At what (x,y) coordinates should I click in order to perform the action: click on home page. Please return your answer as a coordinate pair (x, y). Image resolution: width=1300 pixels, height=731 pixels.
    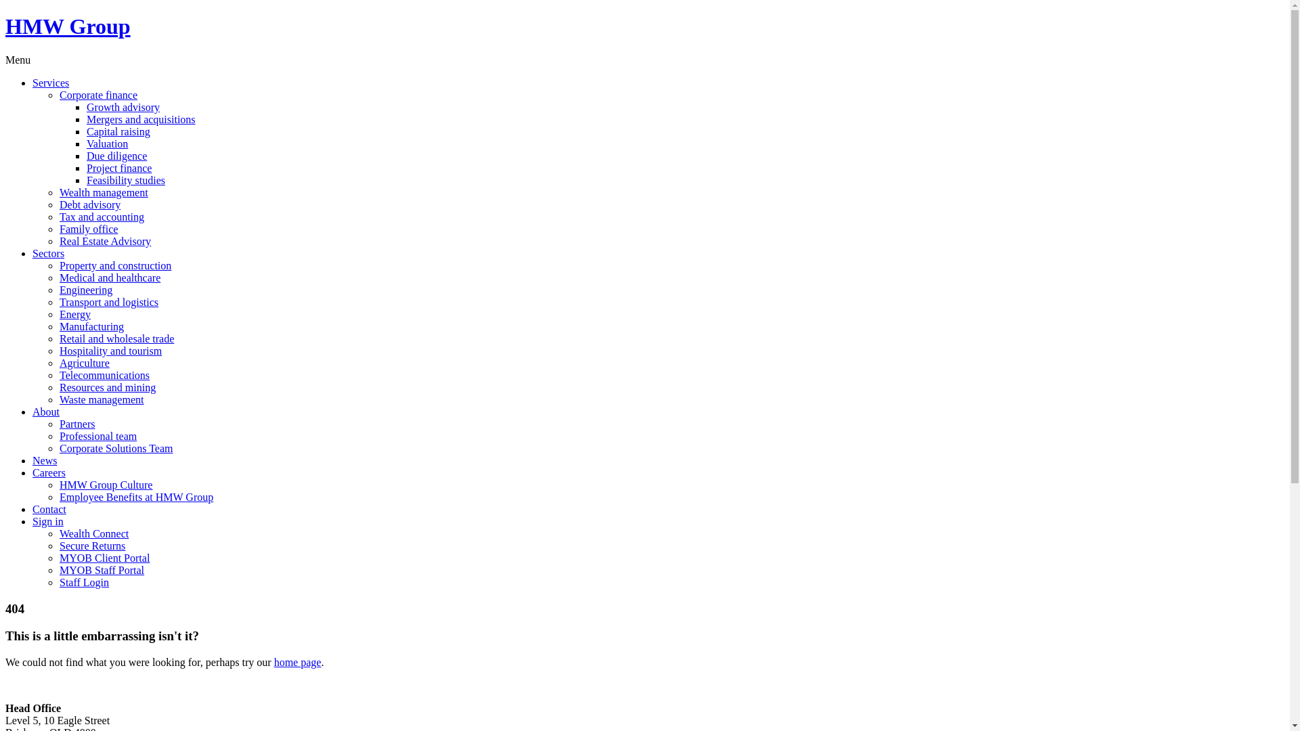
    Looking at the image, I should click on (298, 662).